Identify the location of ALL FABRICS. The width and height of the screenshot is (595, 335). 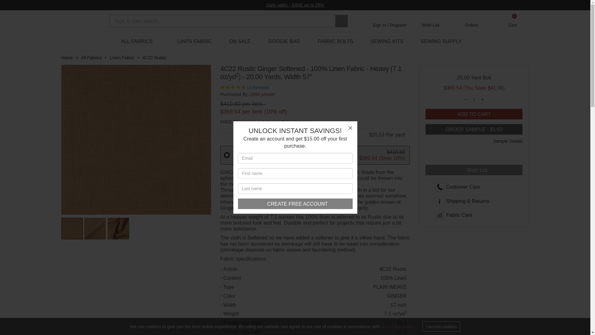
(474, 99).